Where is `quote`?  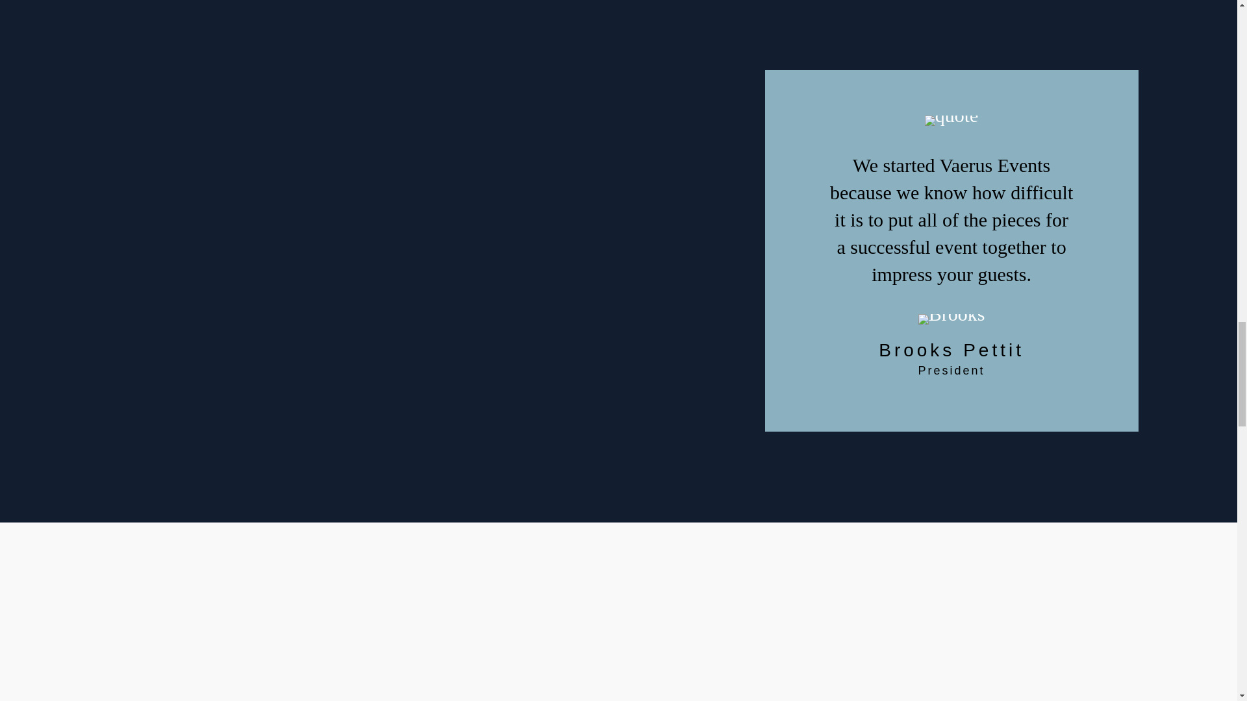
quote is located at coordinates (952, 121).